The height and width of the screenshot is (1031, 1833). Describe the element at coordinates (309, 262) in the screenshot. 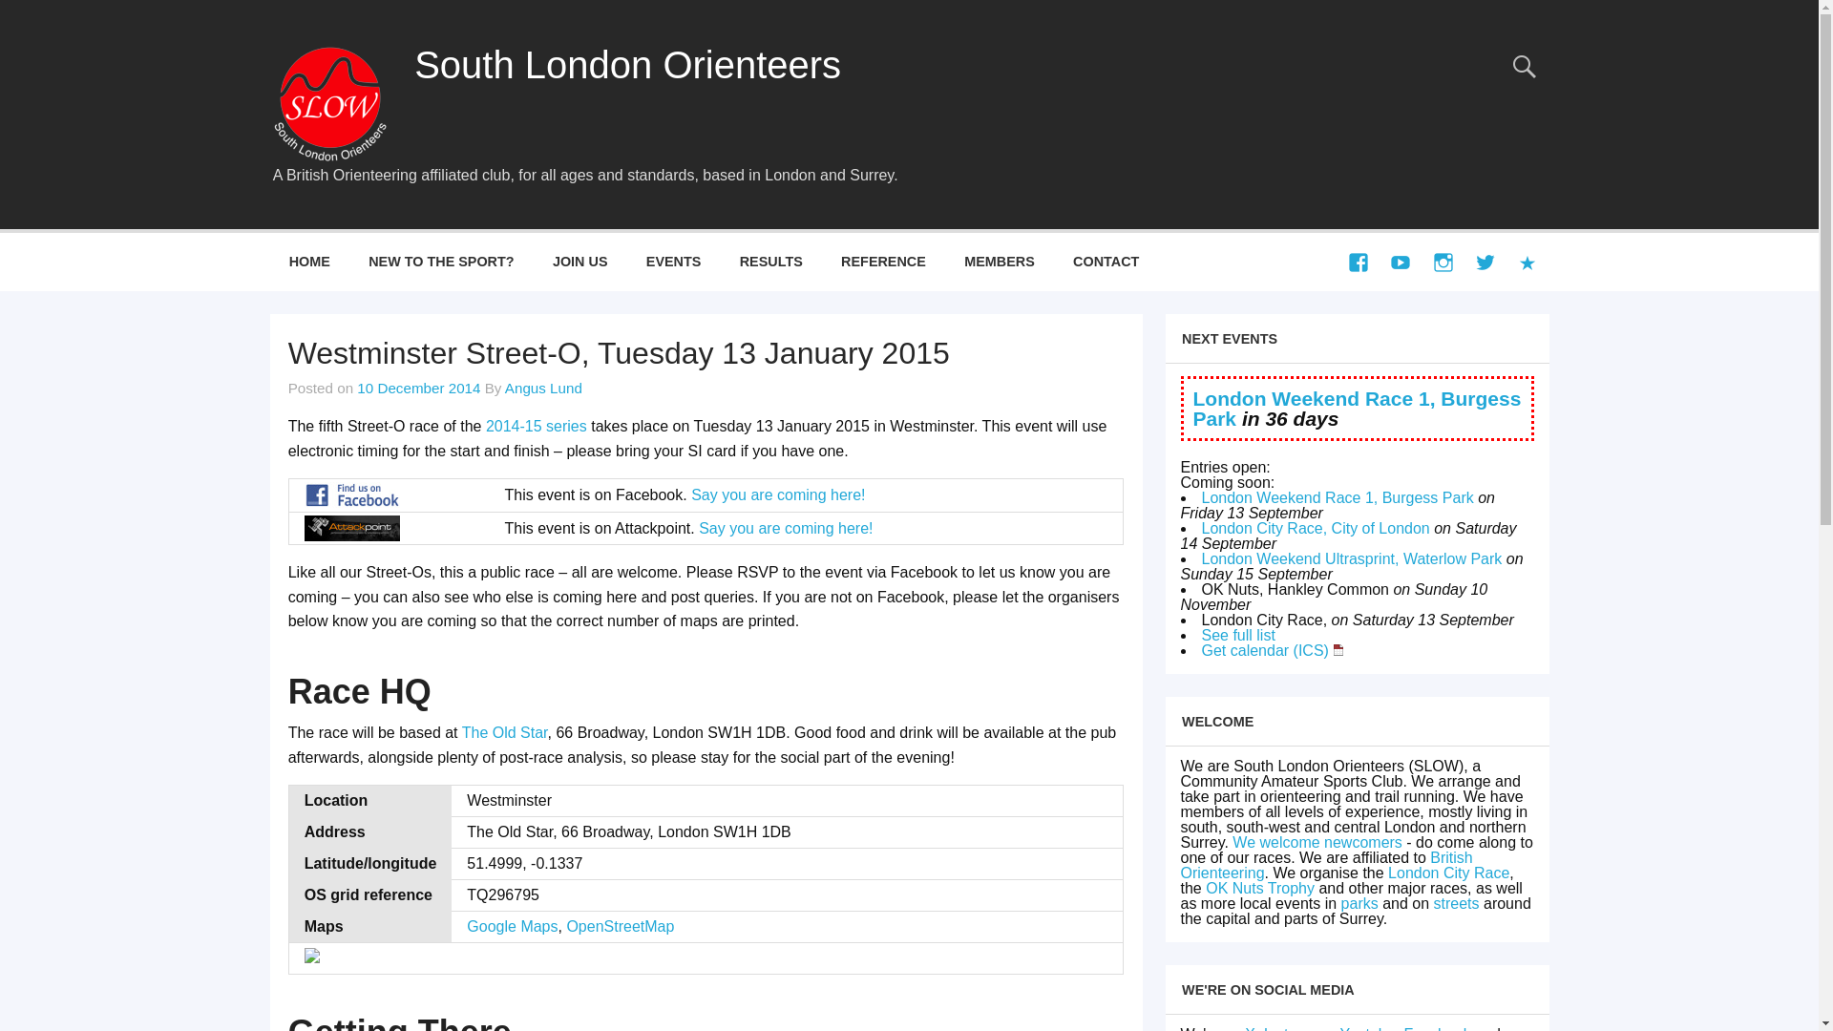

I see `HOME` at that location.